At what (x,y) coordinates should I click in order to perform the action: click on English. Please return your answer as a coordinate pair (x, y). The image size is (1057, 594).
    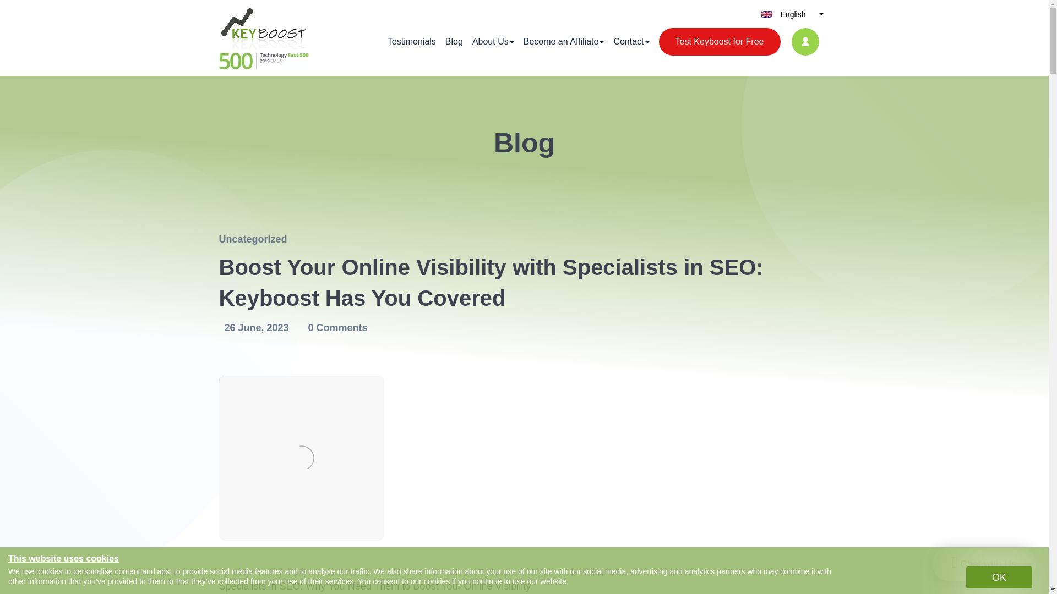
    Looking at the image, I should click on (793, 14).